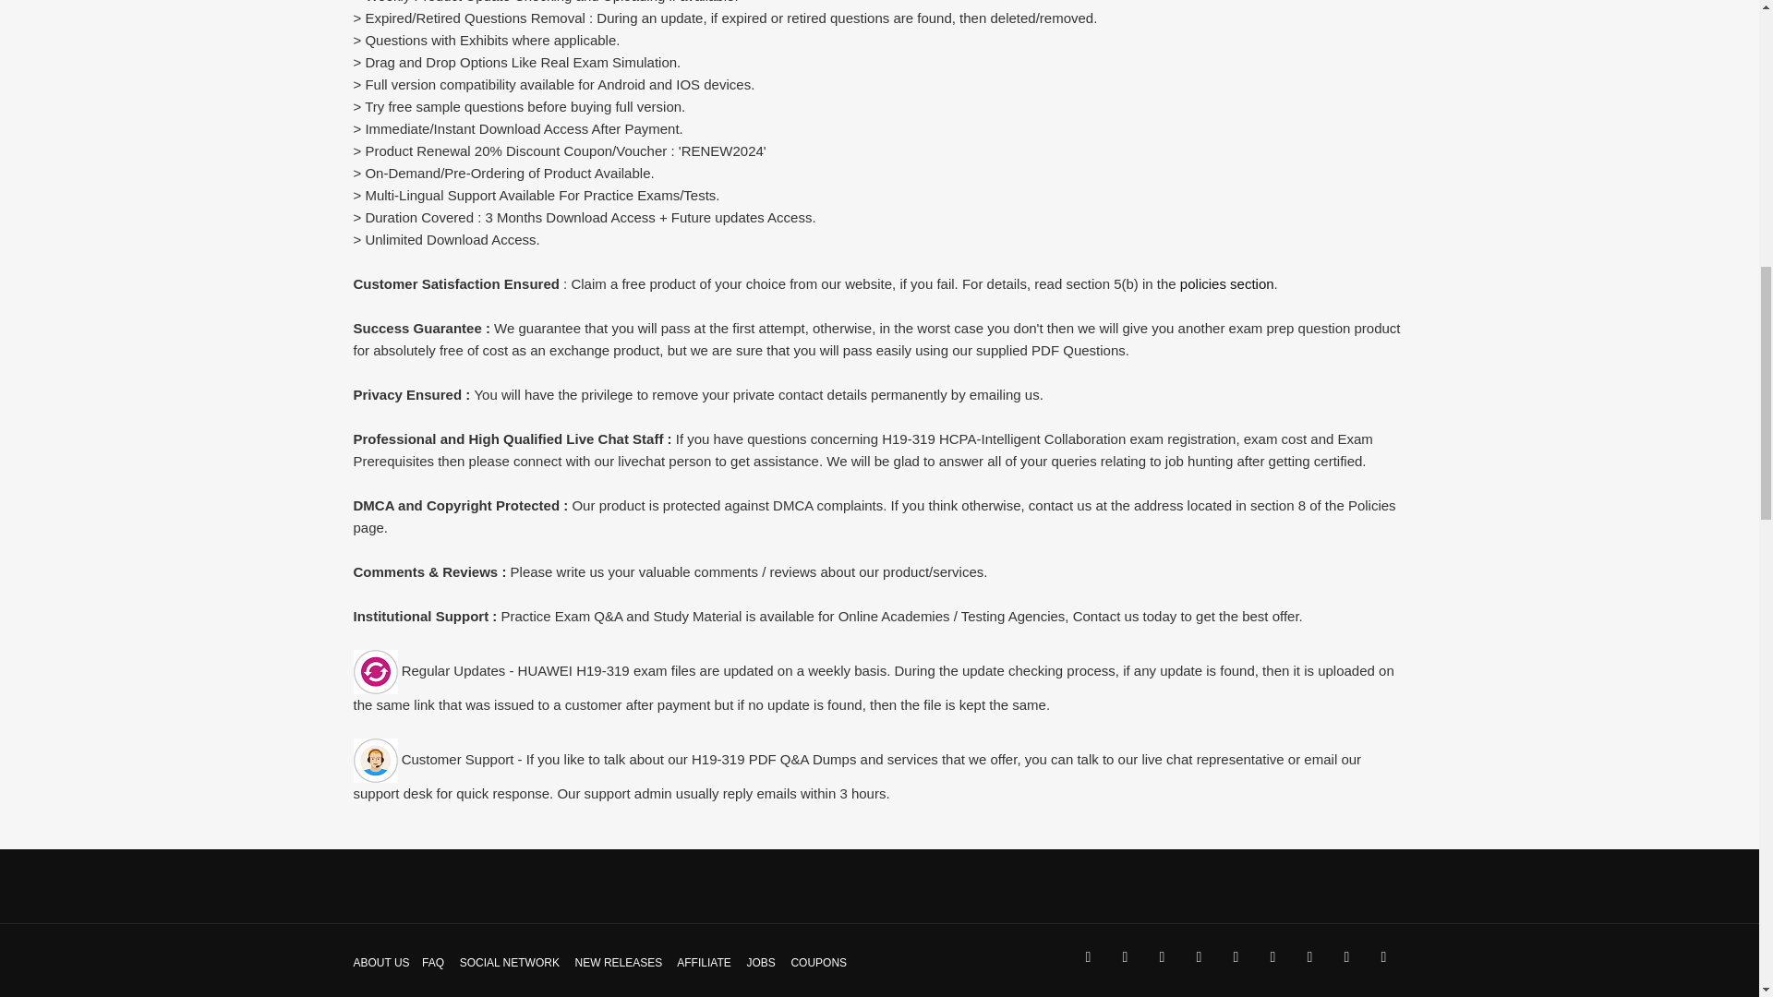 The height and width of the screenshot is (997, 1773). I want to click on policies section, so click(1227, 284).